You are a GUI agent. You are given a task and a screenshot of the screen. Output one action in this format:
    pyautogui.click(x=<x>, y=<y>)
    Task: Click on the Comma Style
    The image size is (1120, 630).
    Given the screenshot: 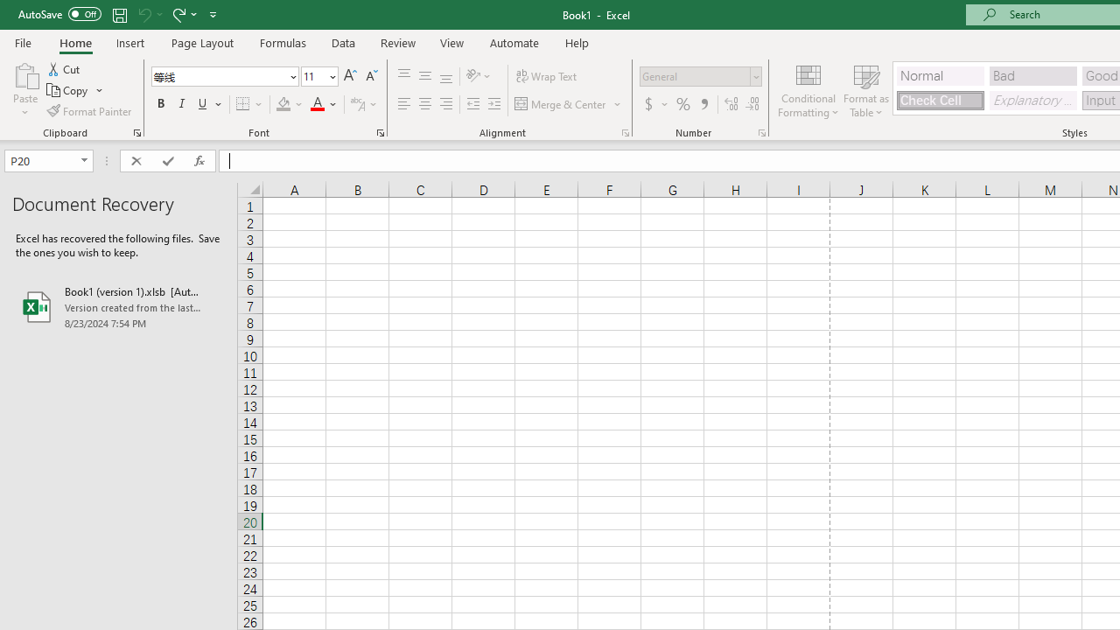 What is the action you would take?
    pyautogui.click(x=703, y=105)
    